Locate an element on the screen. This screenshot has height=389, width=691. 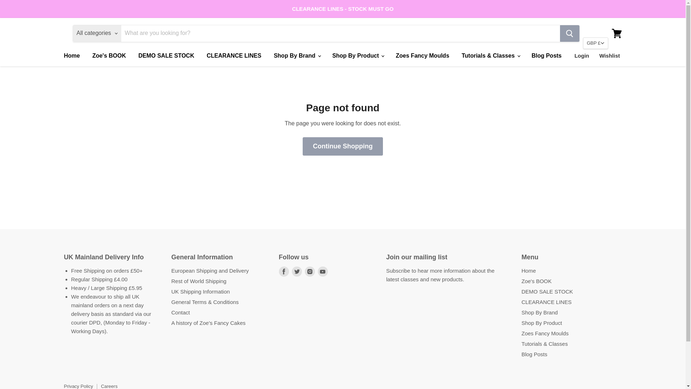
Youtube is located at coordinates (322, 271).